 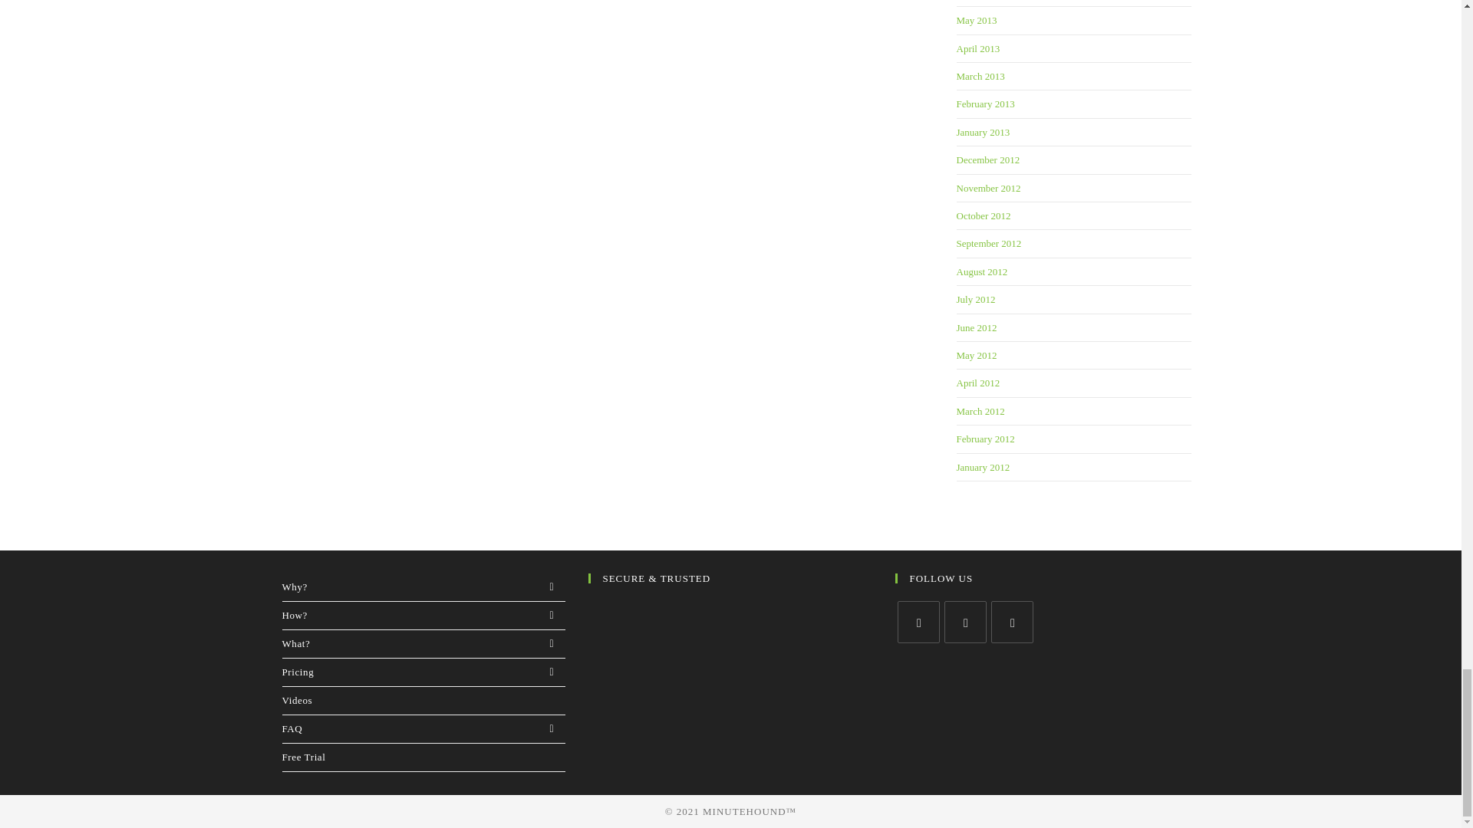 I want to click on Youtube, so click(x=1013, y=623).